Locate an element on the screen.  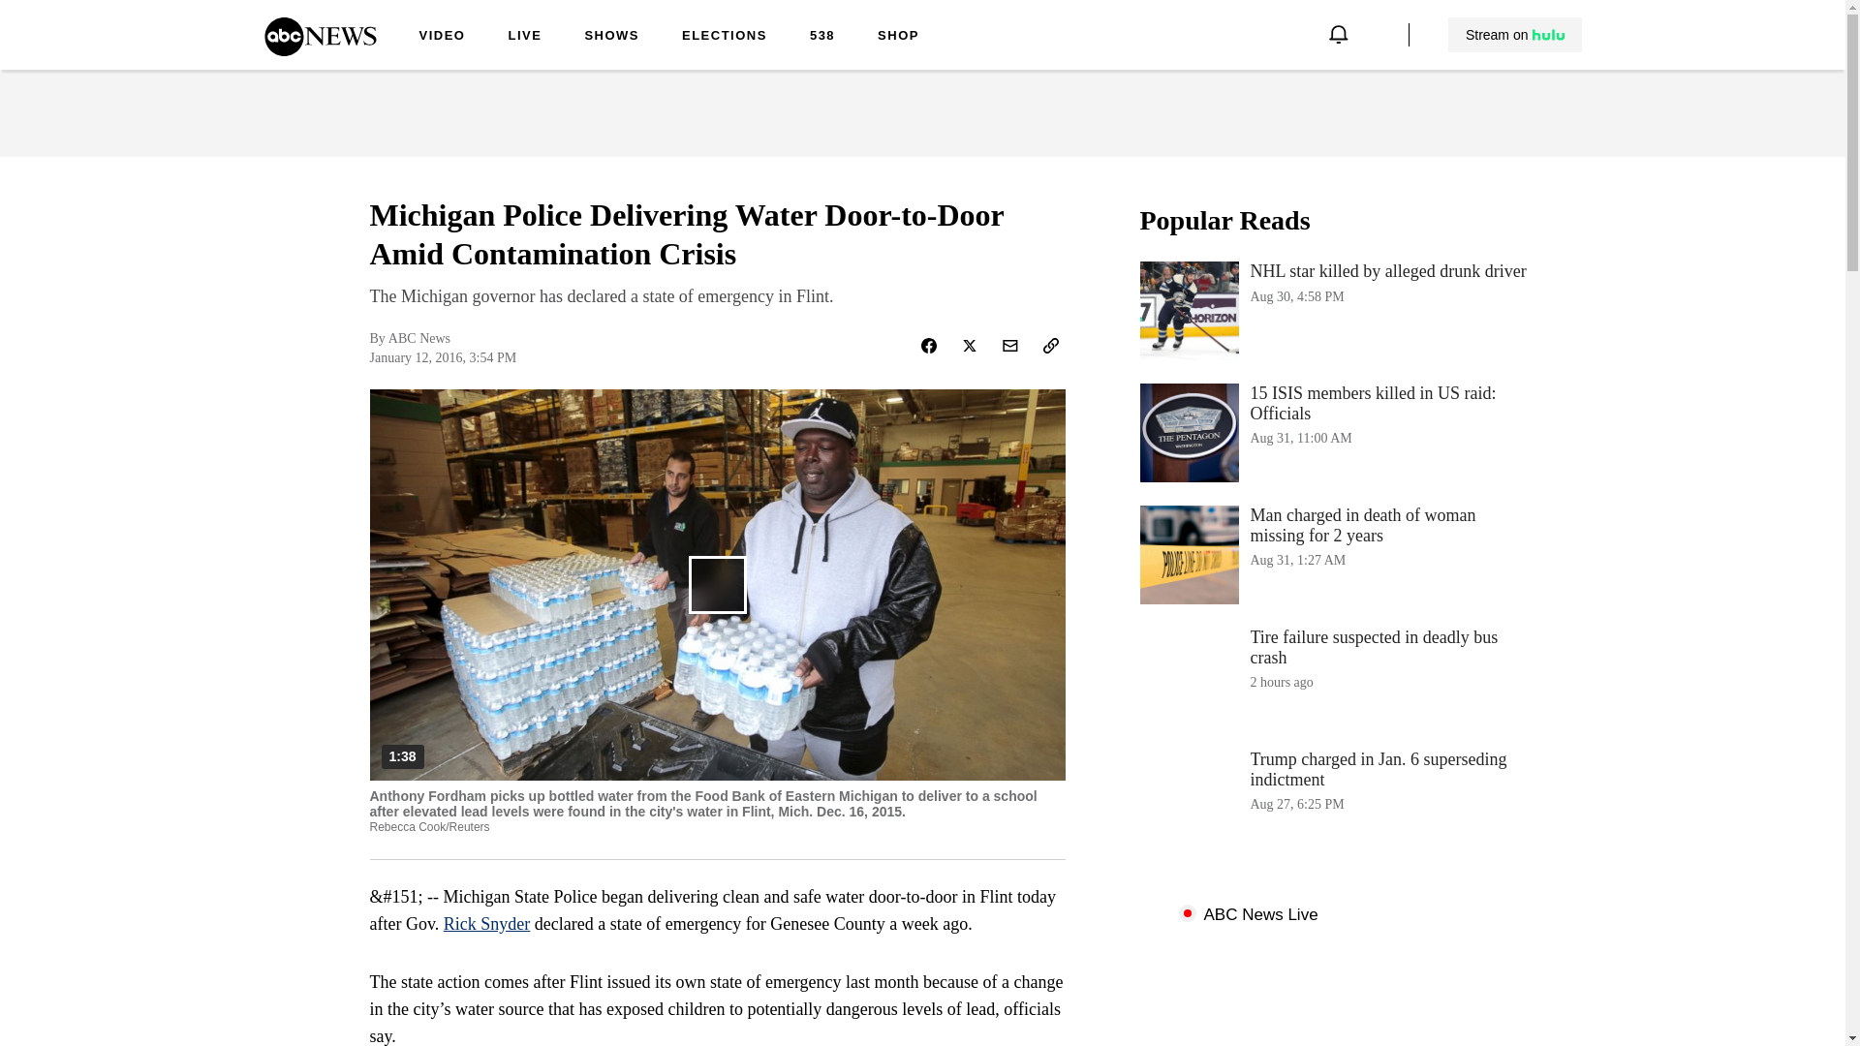
LIVE is located at coordinates (320, 49).